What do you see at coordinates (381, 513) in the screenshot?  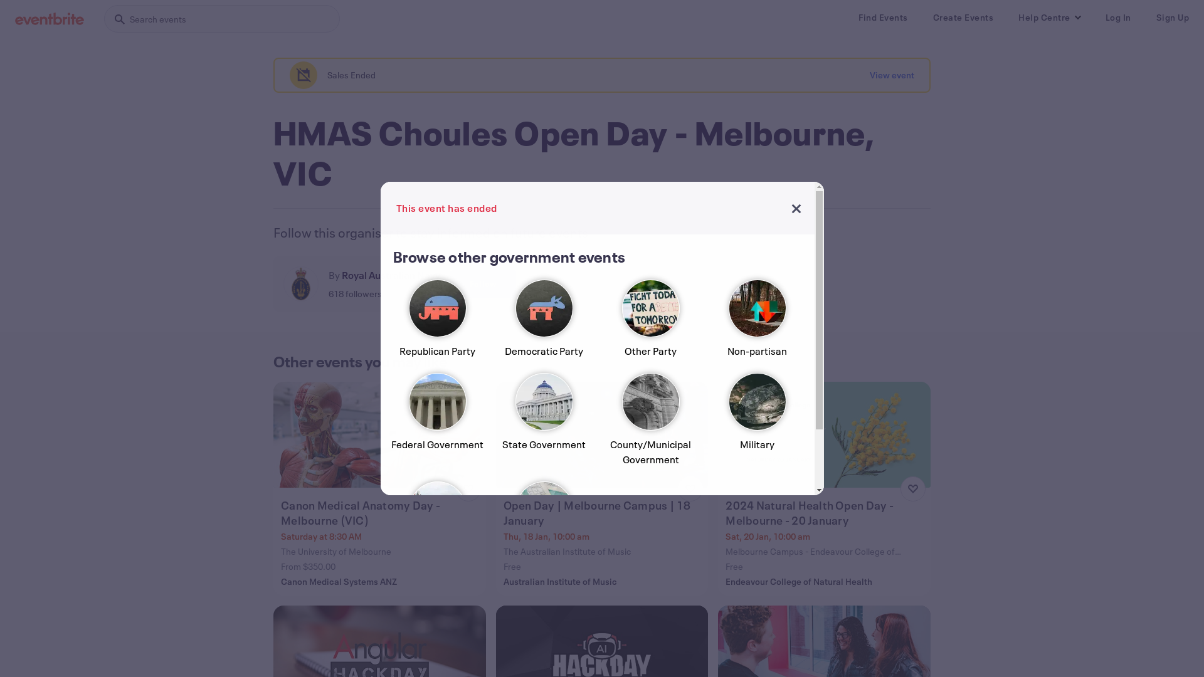 I see `Canon Medical Anatomy Day - Melbourne (VIC)` at bounding box center [381, 513].